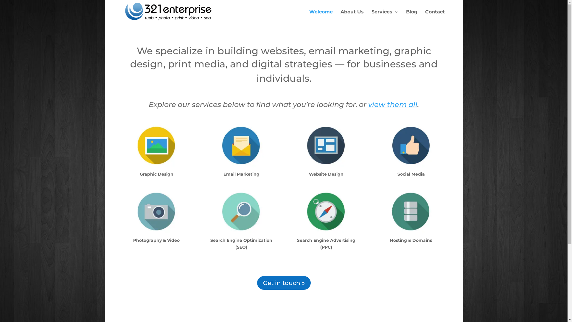 The image size is (572, 322). What do you see at coordinates (156, 145) in the screenshot?
I see `picture-tout` at bounding box center [156, 145].